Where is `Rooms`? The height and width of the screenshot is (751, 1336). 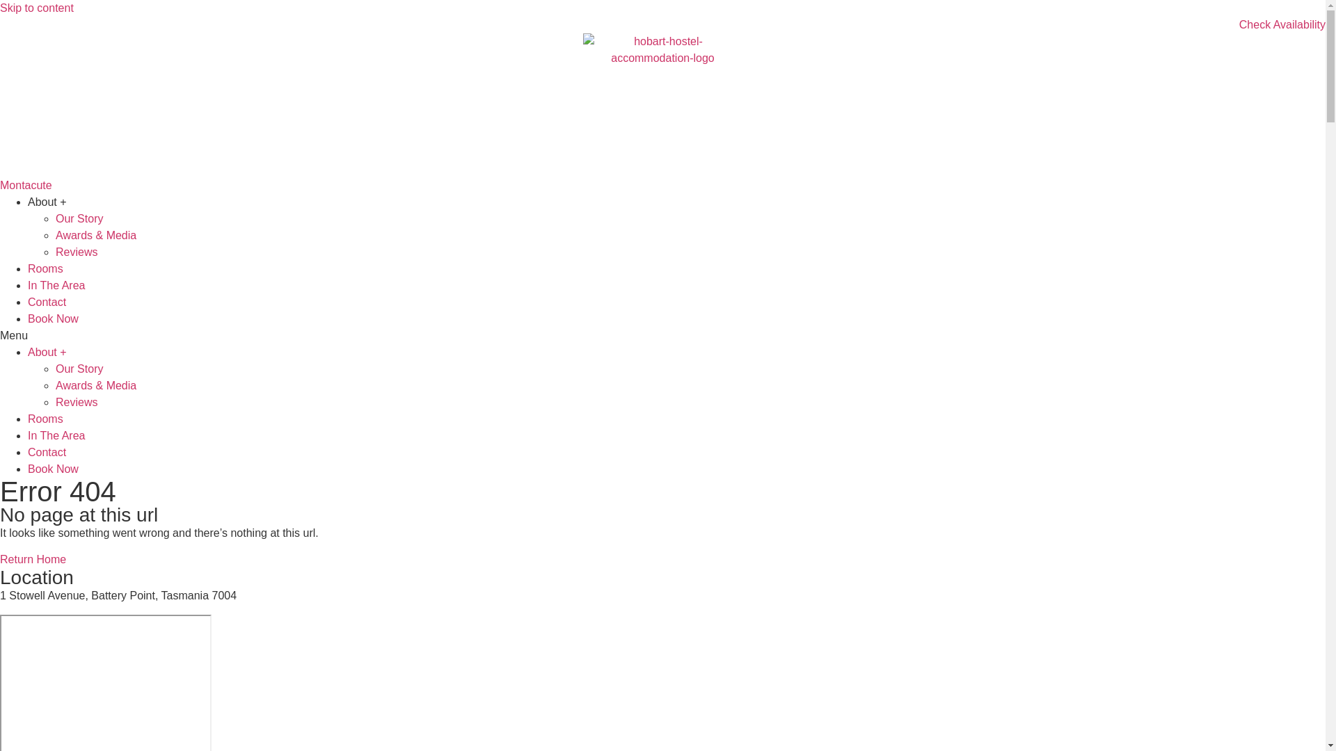 Rooms is located at coordinates (46, 268).